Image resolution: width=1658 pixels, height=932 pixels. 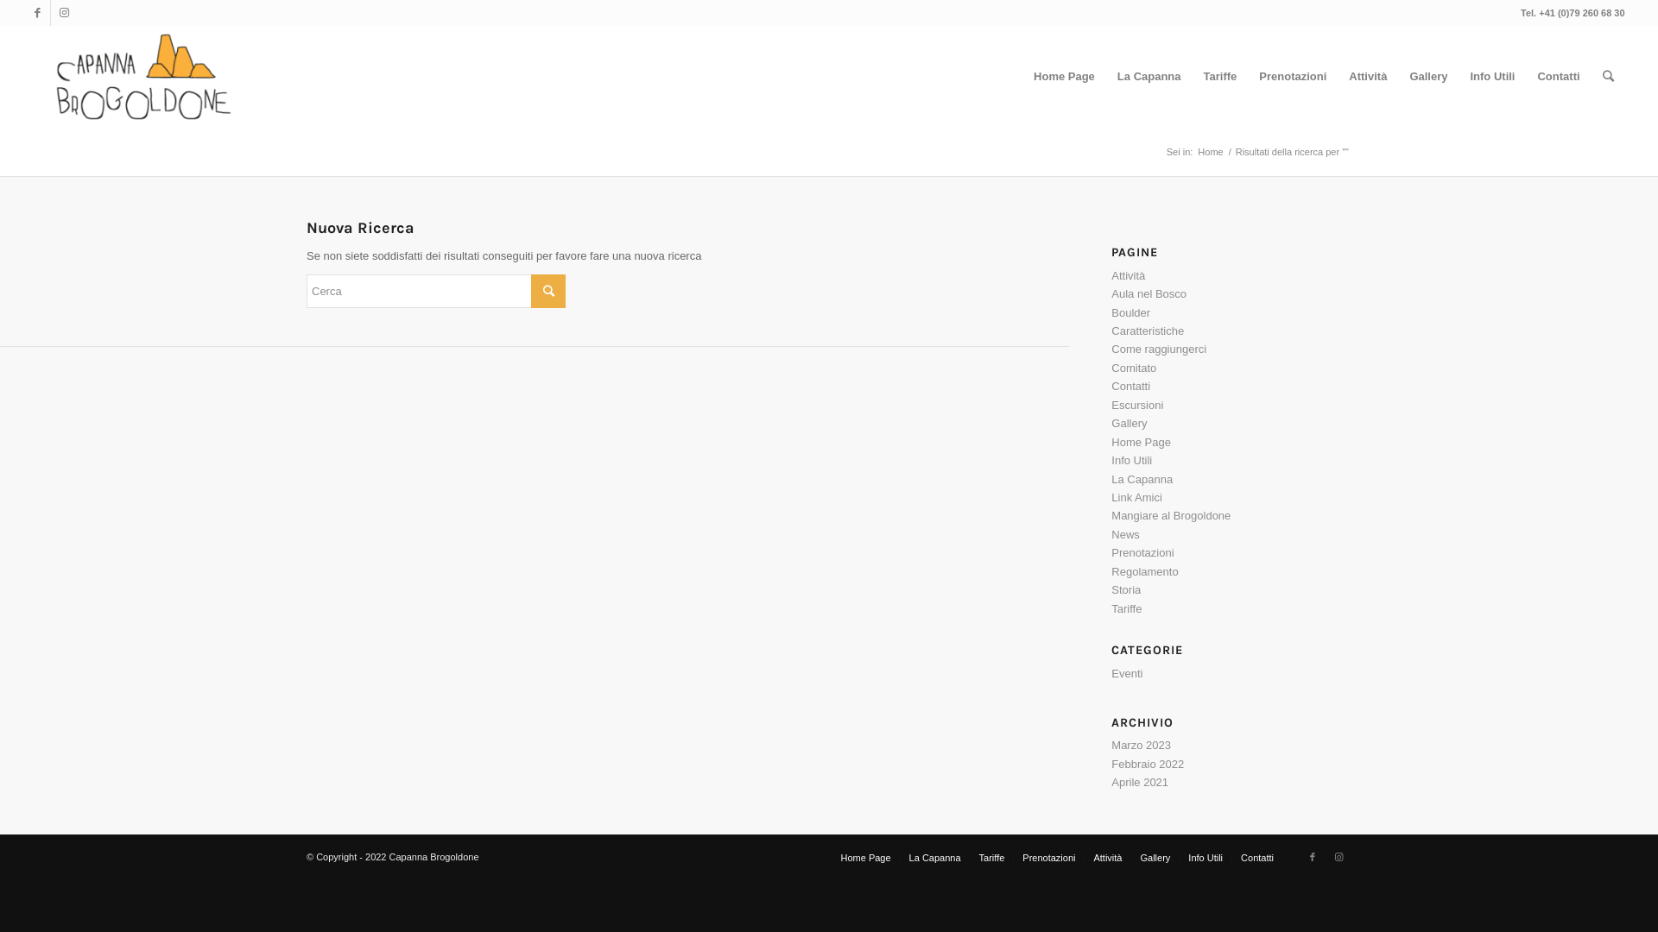 What do you see at coordinates (1136, 497) in the screenshot?
I see `Link Amici` at bounding box center [1136, 497].